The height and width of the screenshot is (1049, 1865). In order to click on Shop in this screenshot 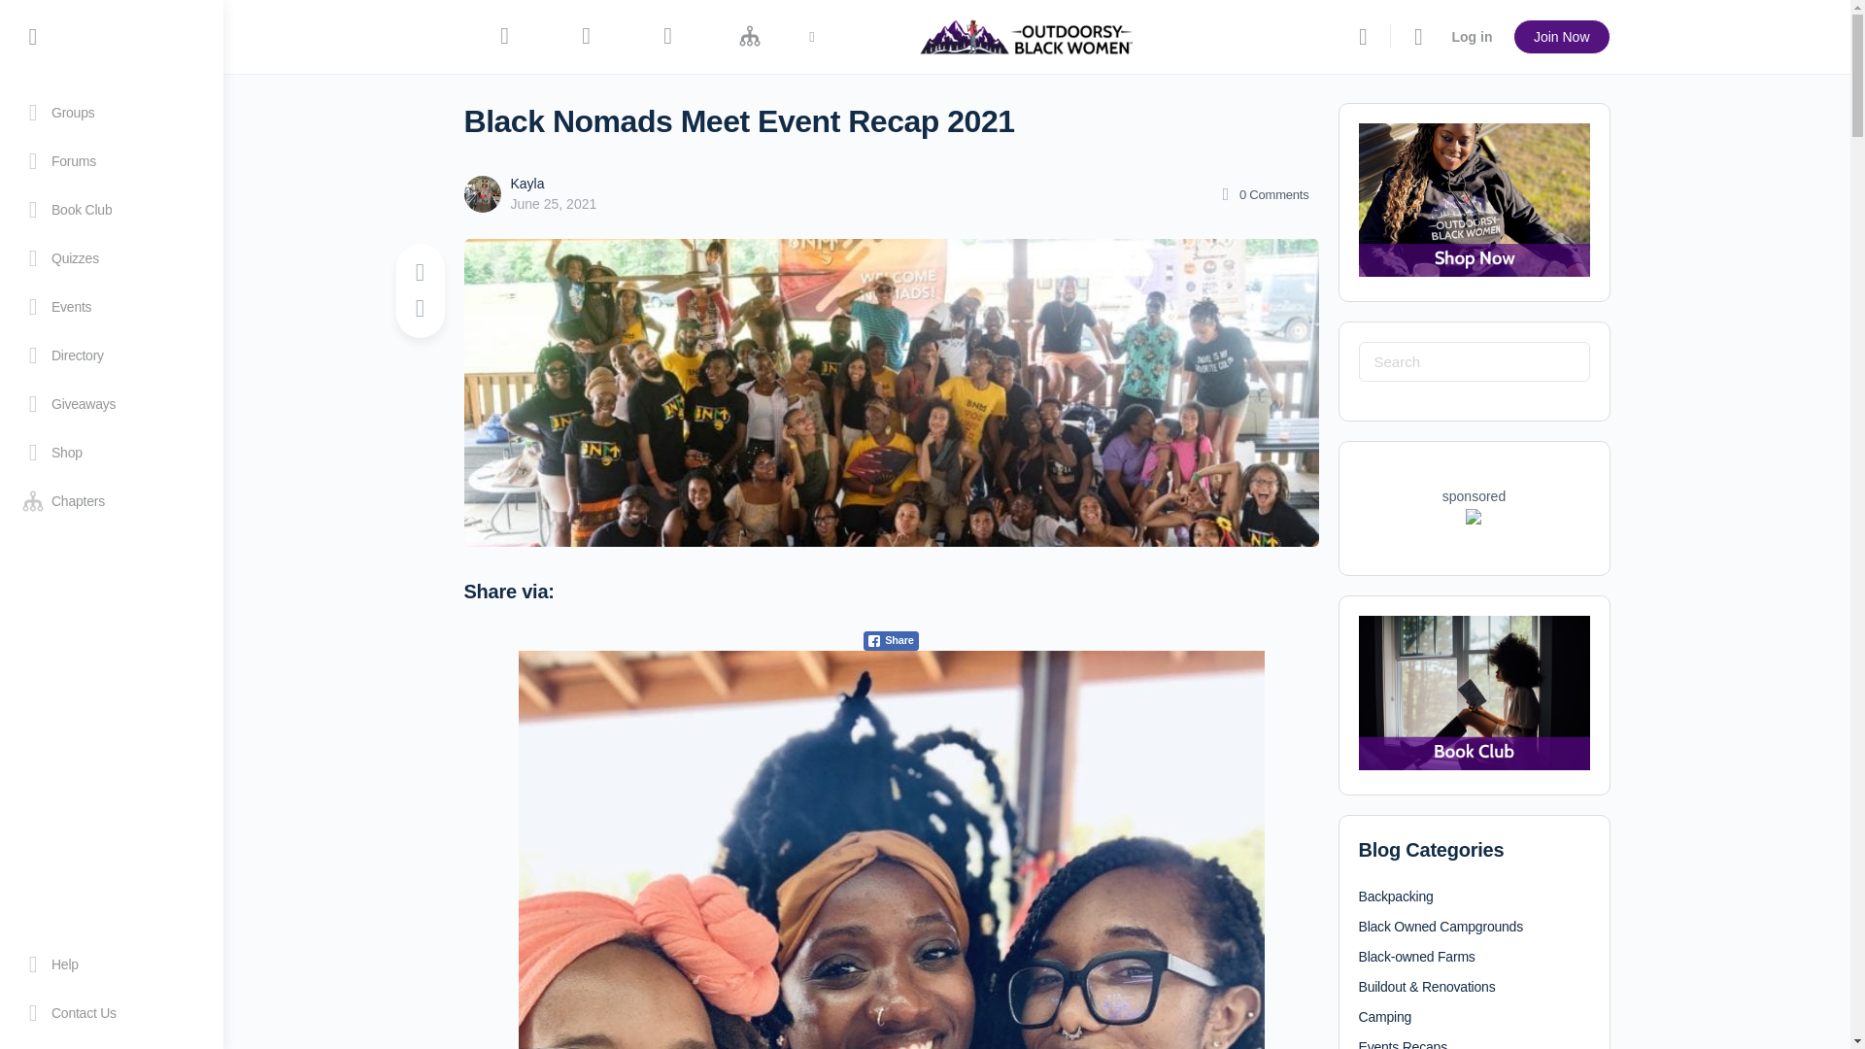, I will do `click(111, 453)`.